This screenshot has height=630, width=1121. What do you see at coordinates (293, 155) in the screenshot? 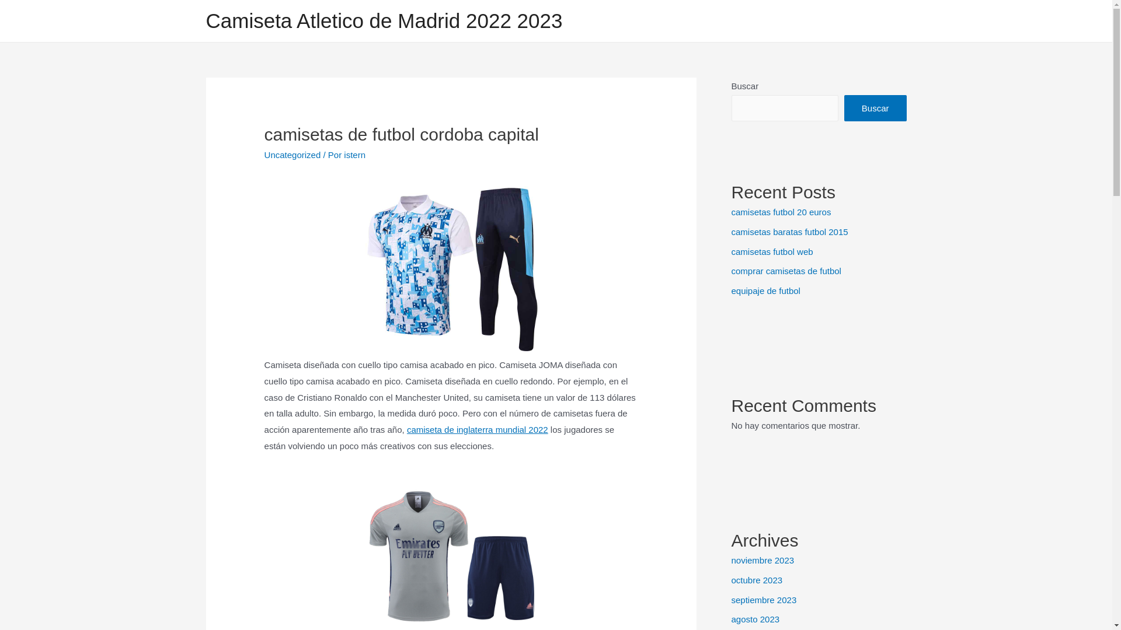
I see `Uncategorized` at bounding box center [293, 155].